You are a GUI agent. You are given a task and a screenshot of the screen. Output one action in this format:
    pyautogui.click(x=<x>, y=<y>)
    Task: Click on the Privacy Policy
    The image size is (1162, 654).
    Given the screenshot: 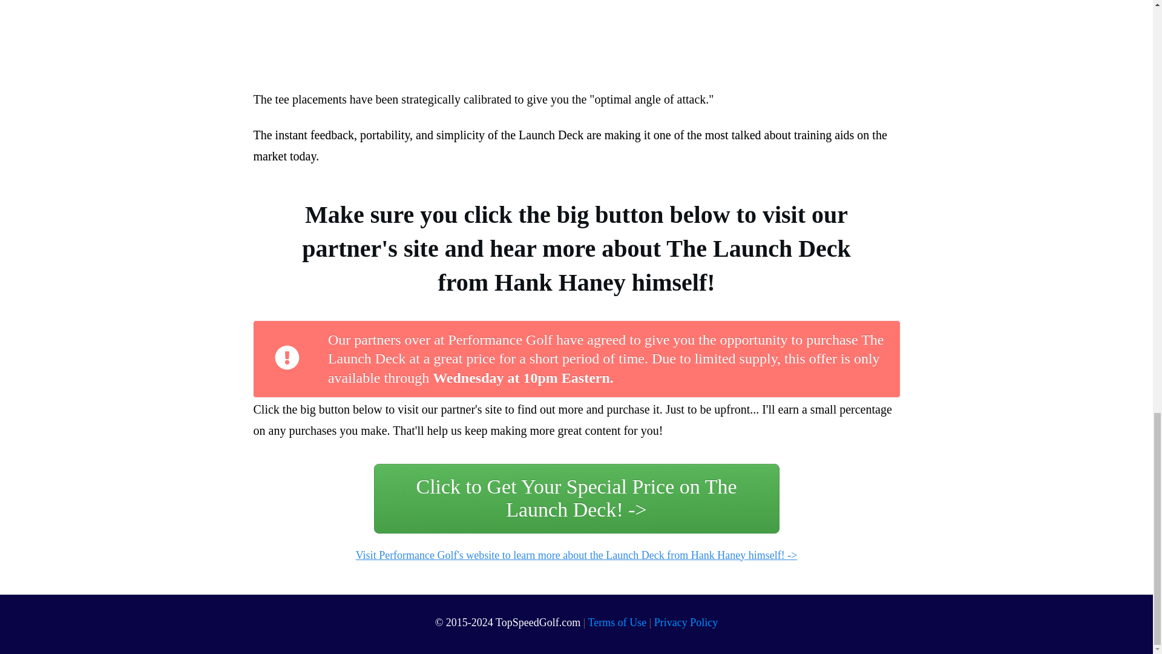 What is the action you would take?
    pyautogui.click(x=686, y=623)
    